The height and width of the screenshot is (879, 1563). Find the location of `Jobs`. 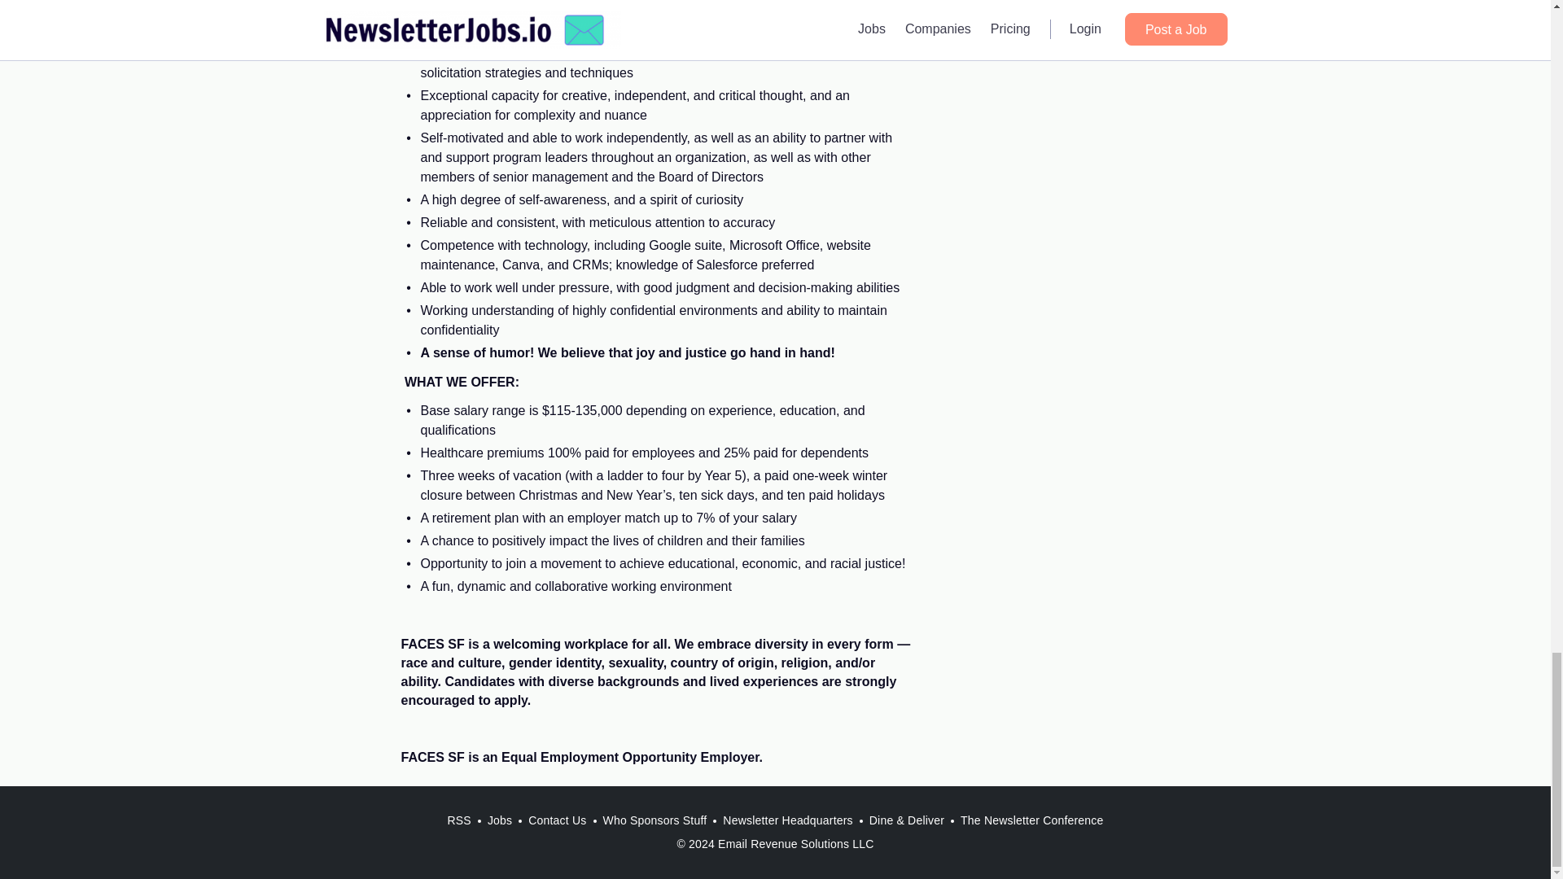

Jobs is located at coordinates (500, 820).